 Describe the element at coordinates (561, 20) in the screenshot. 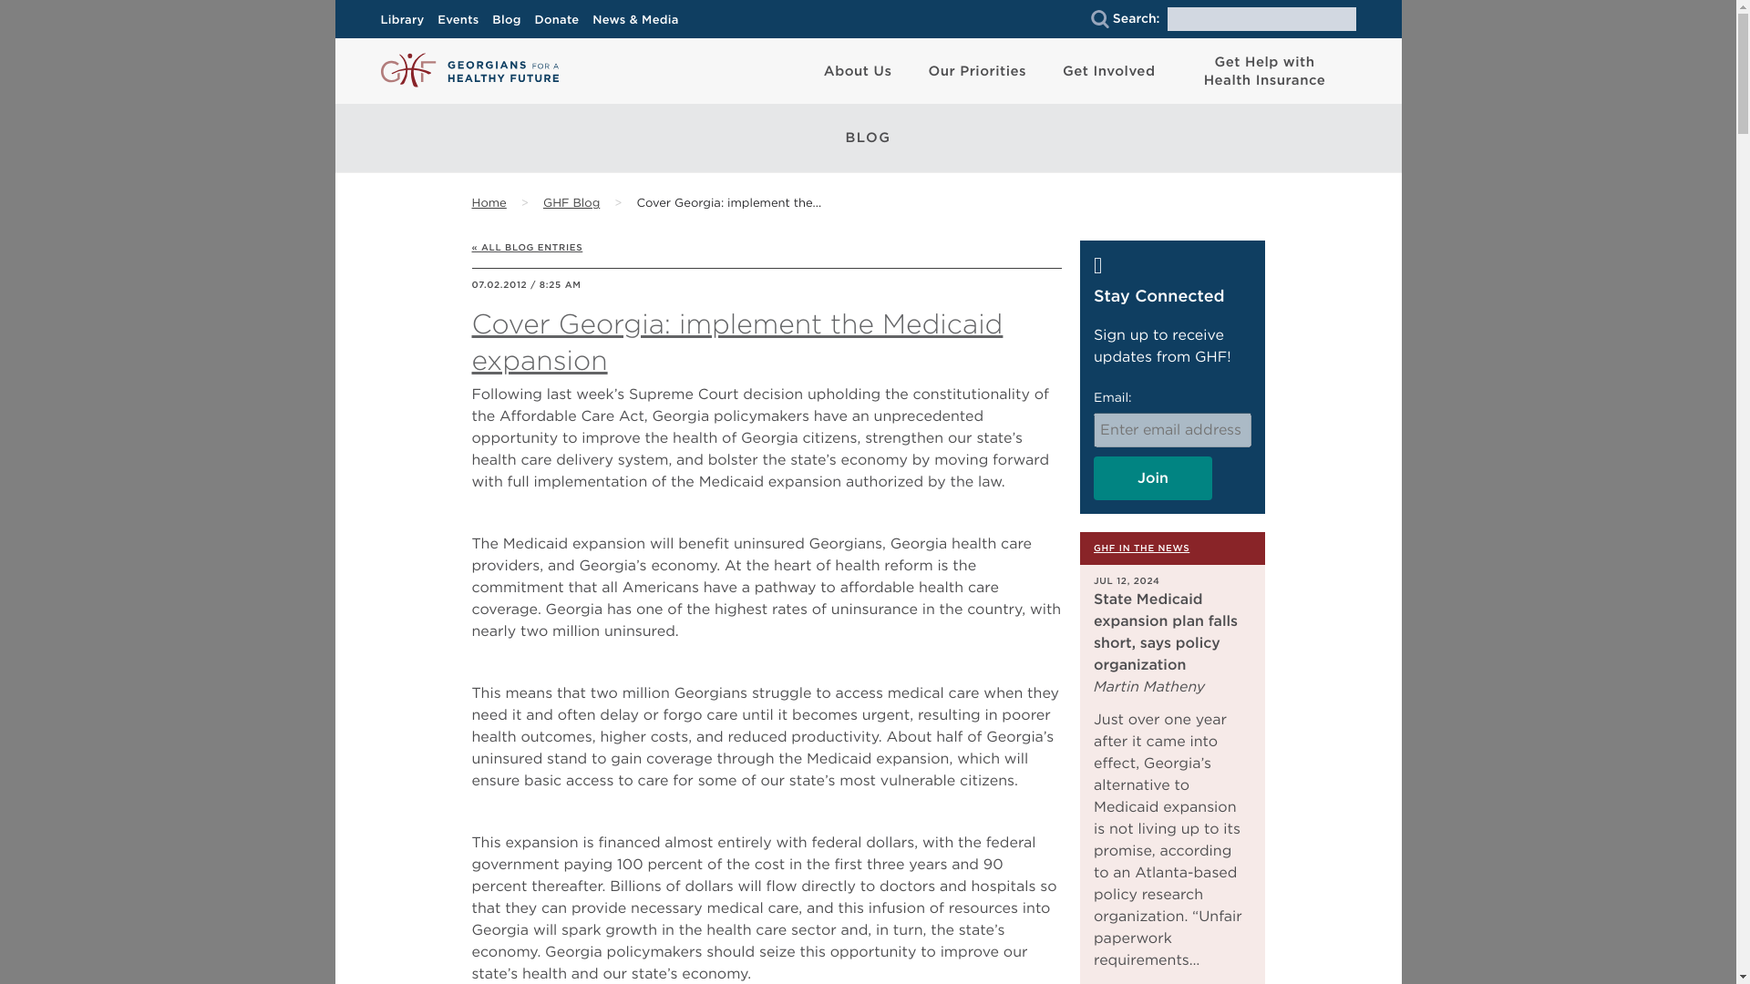

I see `Donate` at that location.